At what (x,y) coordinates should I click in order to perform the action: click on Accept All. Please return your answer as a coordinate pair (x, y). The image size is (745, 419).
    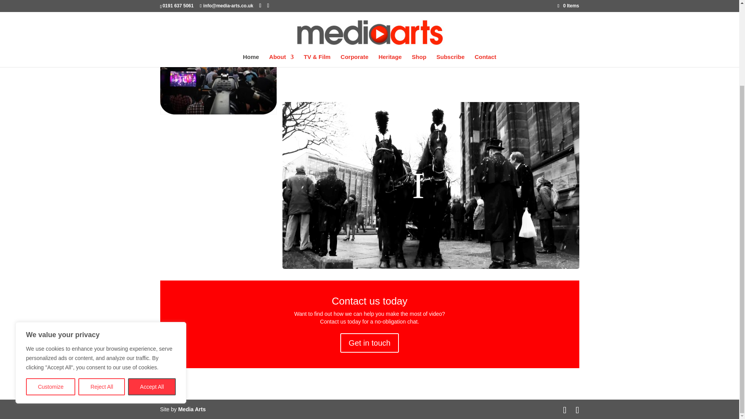
    Looking at the image, I should click on (152, 285).